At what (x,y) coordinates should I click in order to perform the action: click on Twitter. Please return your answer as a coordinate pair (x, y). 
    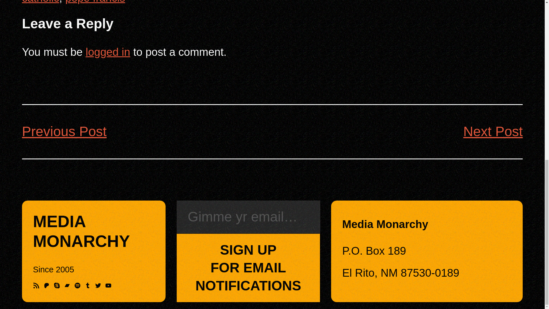
    Looking at the image, I should click on (98, 286).